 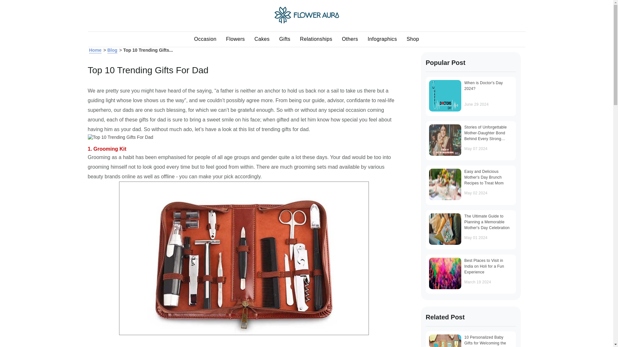 What do you see at coordinates (120, 137) in the screenshot?
I see `Top 10 Trending Gifts For Dad` at bounding box center [120, 137].